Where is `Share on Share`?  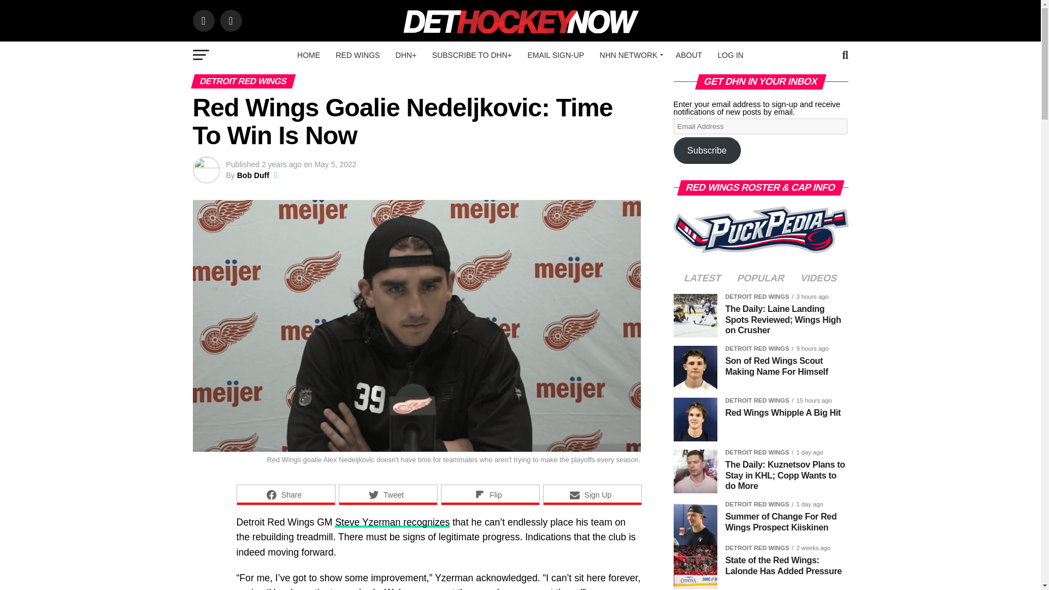
Share on Share is located at coordinates (285, 494).